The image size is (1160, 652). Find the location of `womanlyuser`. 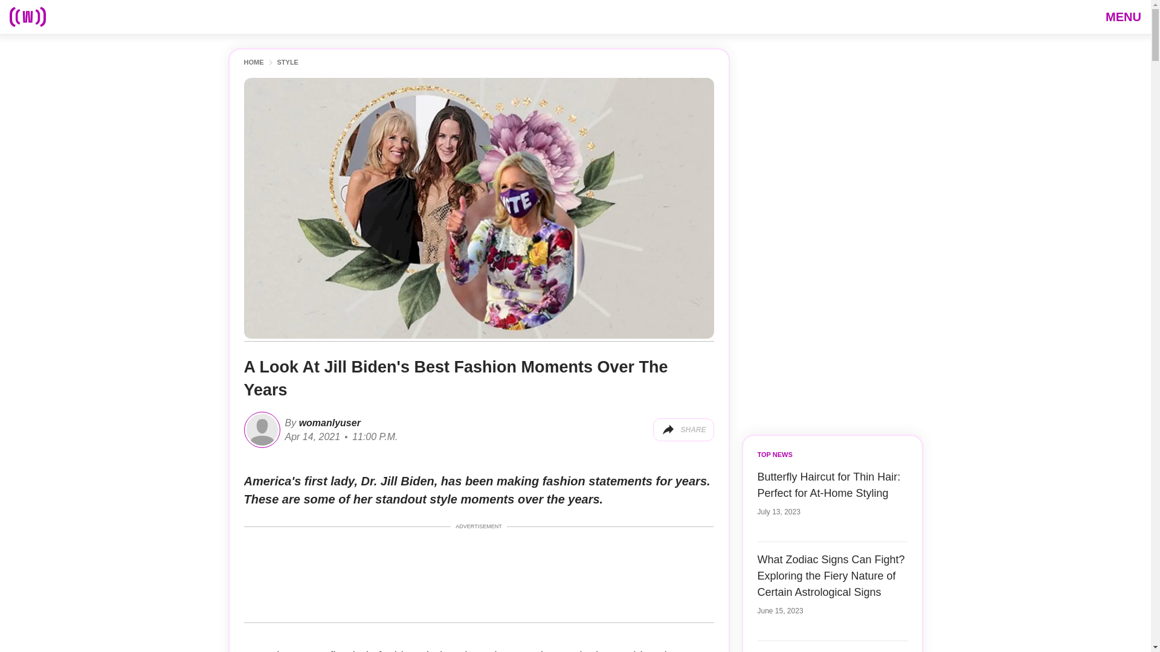

womanlyuser is located at coordinates (328, 423).